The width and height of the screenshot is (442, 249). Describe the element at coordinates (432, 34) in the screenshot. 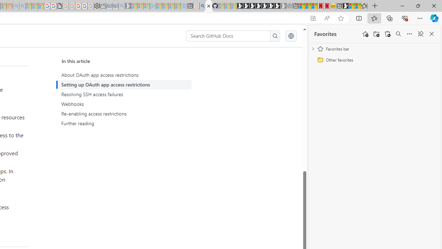

I see `Close favorites` at that location.